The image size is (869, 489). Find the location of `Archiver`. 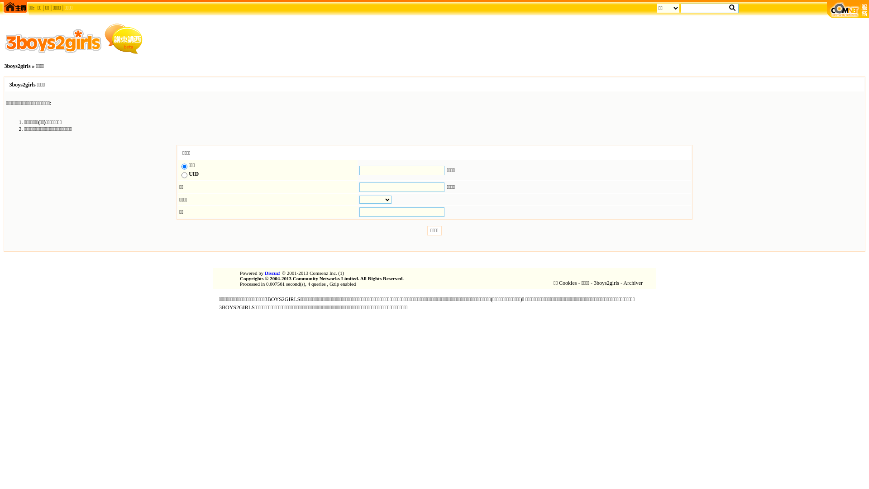

Archiver is located at coordinates (633, 283).